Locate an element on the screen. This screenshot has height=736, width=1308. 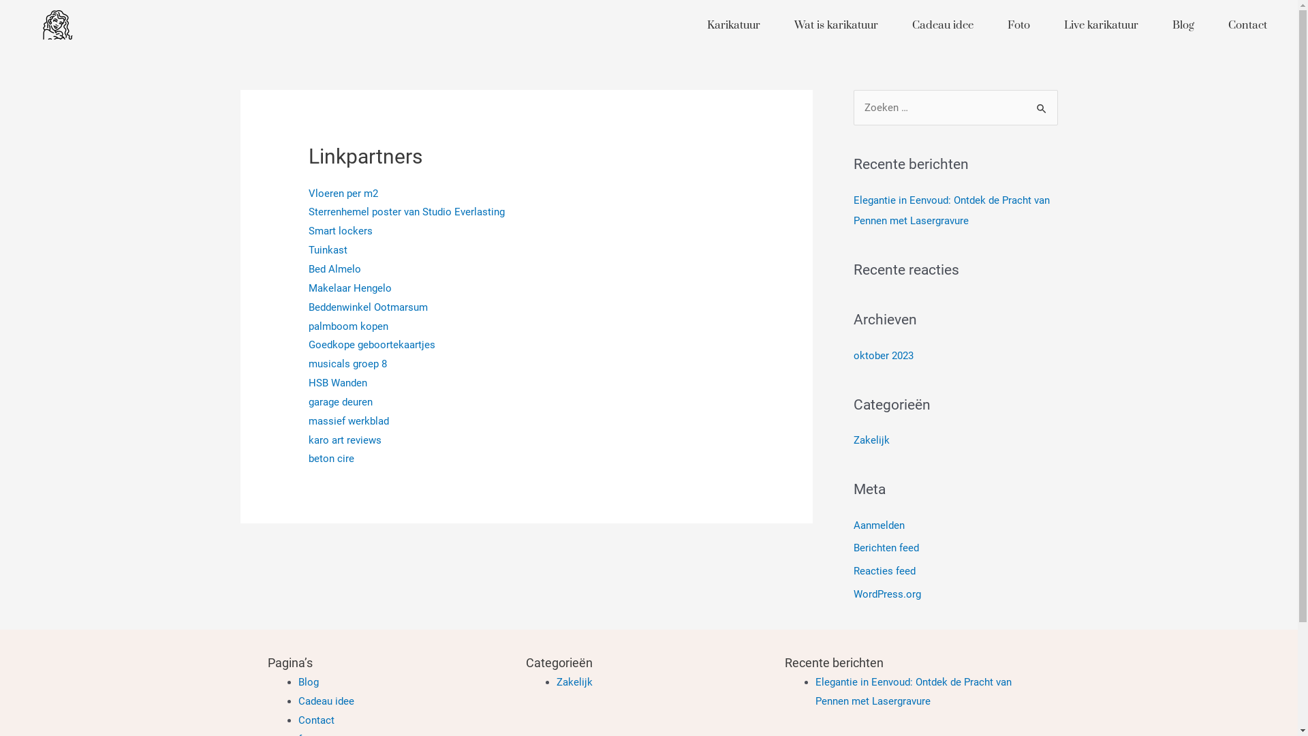
palmboom kopen is located at coordinates (349, 326).